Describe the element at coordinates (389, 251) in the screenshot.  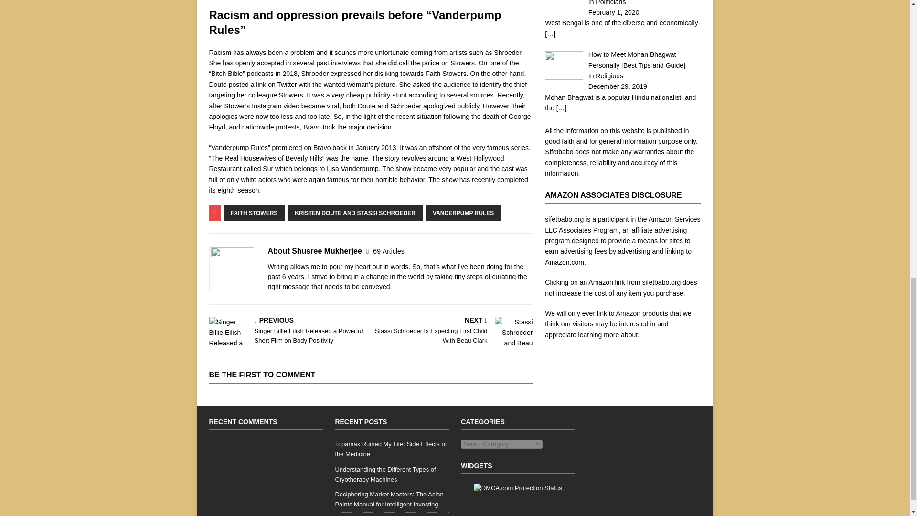
I see `More articles written by Shusree Mukherjee'` at that location.